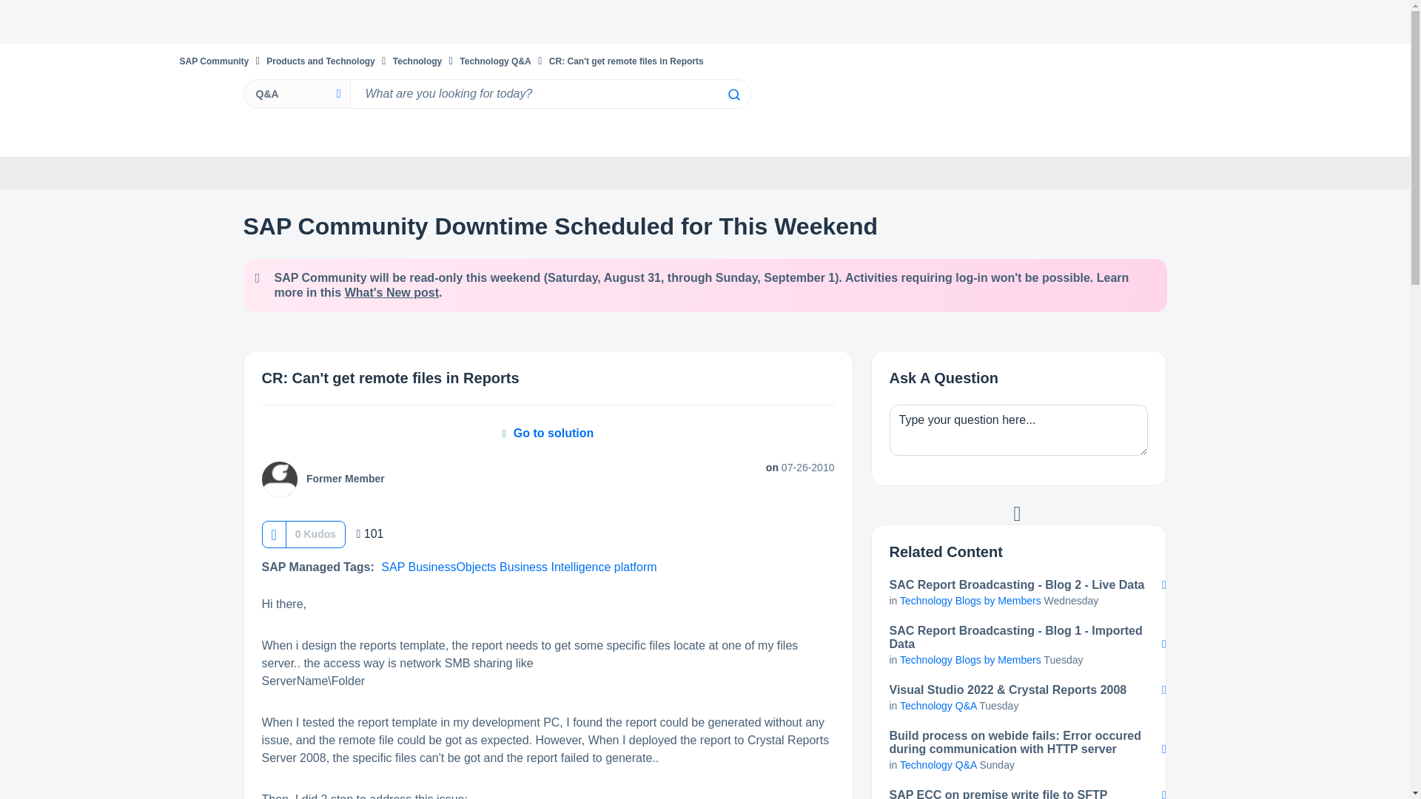  What do you see at coordinates (549, 93) in the screenshot?
I see `Search` at bounding box center [549, 93].